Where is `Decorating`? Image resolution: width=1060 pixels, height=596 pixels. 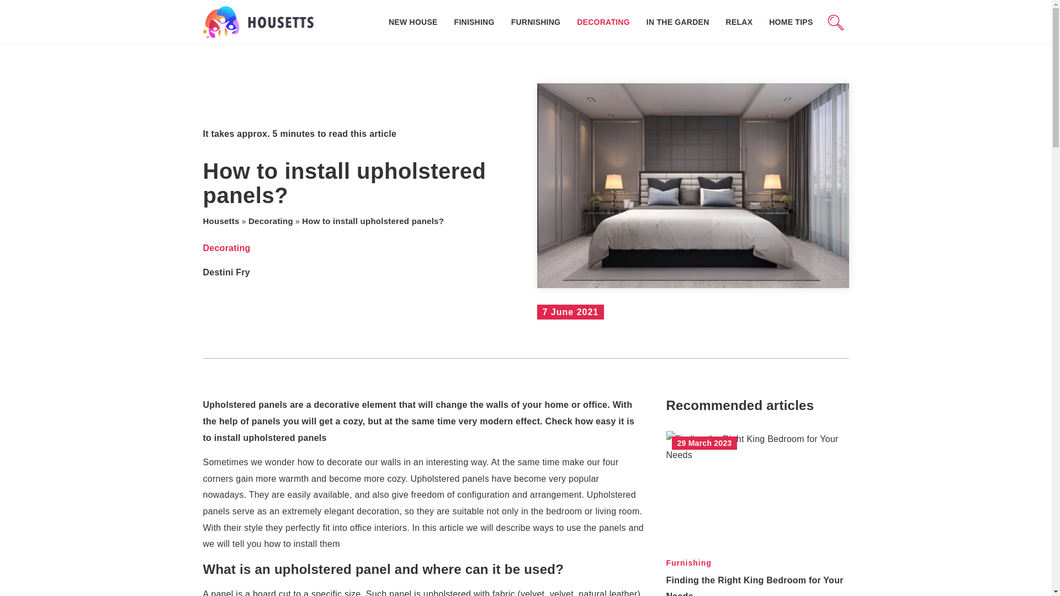 Decorating is located at coordinates (226, 248).